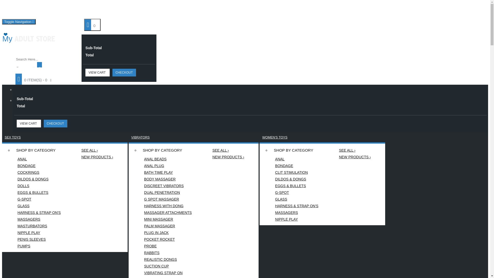 The image size is (494, 278). I want to click on Help, so click(37, 10).